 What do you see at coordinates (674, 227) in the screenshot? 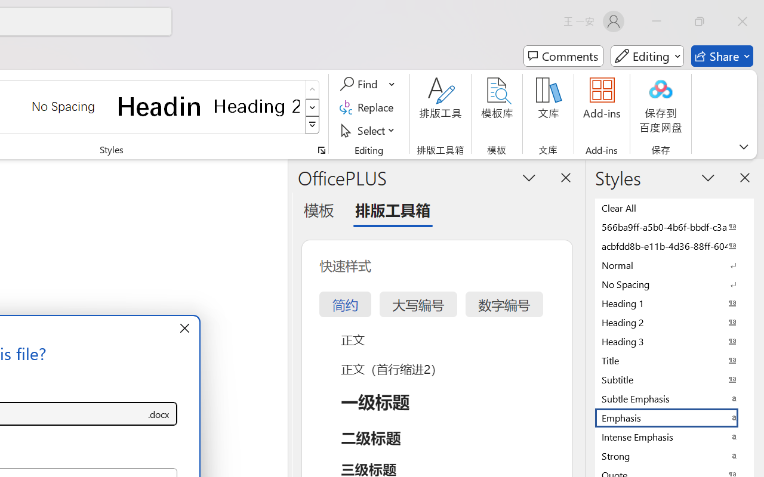
I see `566ba9ff-a5b0-4b6f-bbdf-c3ab41993fc2` at bounding box center [674, 227].